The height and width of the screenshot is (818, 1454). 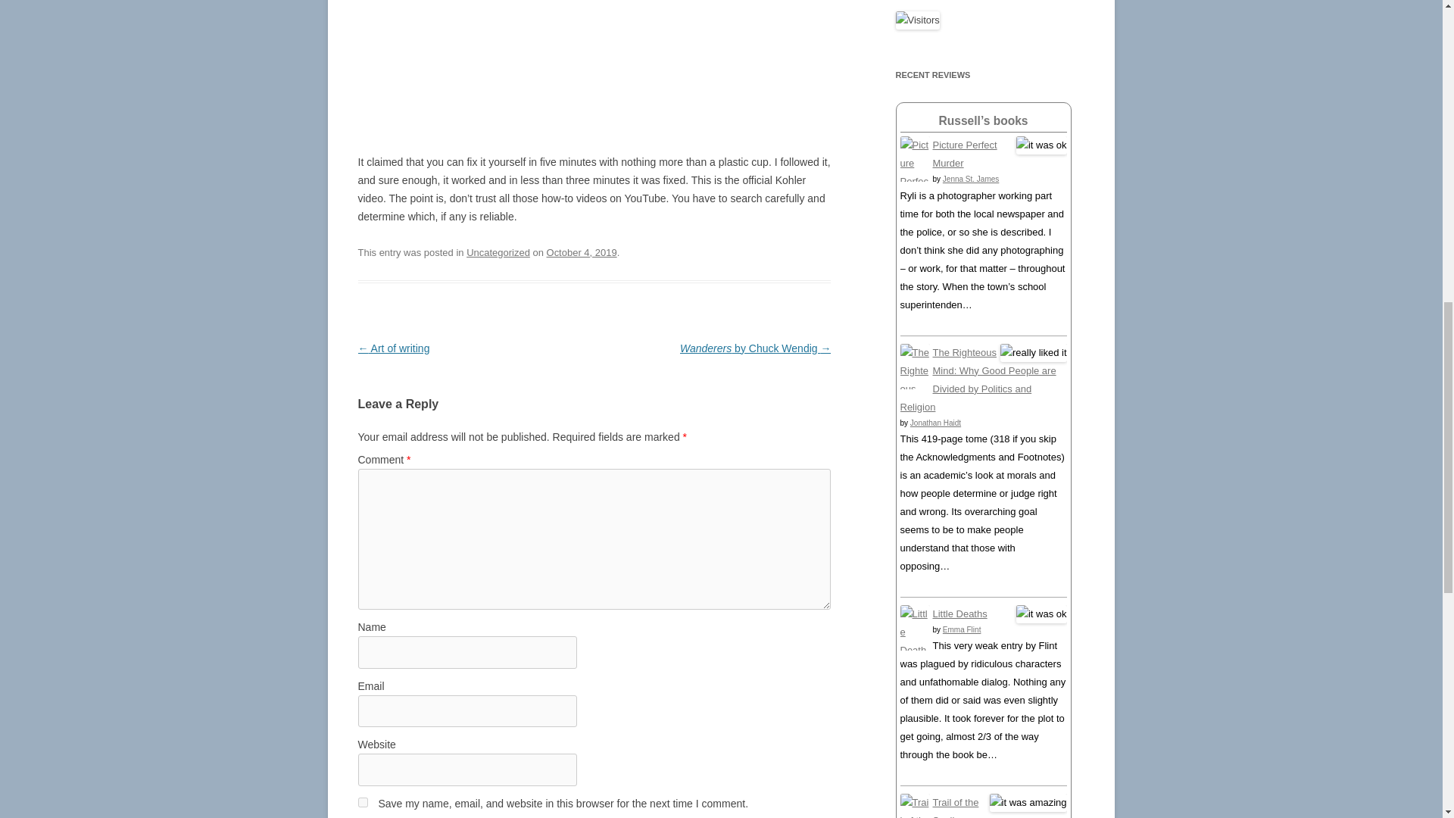 I want to click on Picture Perfect Murder, so click(x=965, y=153).